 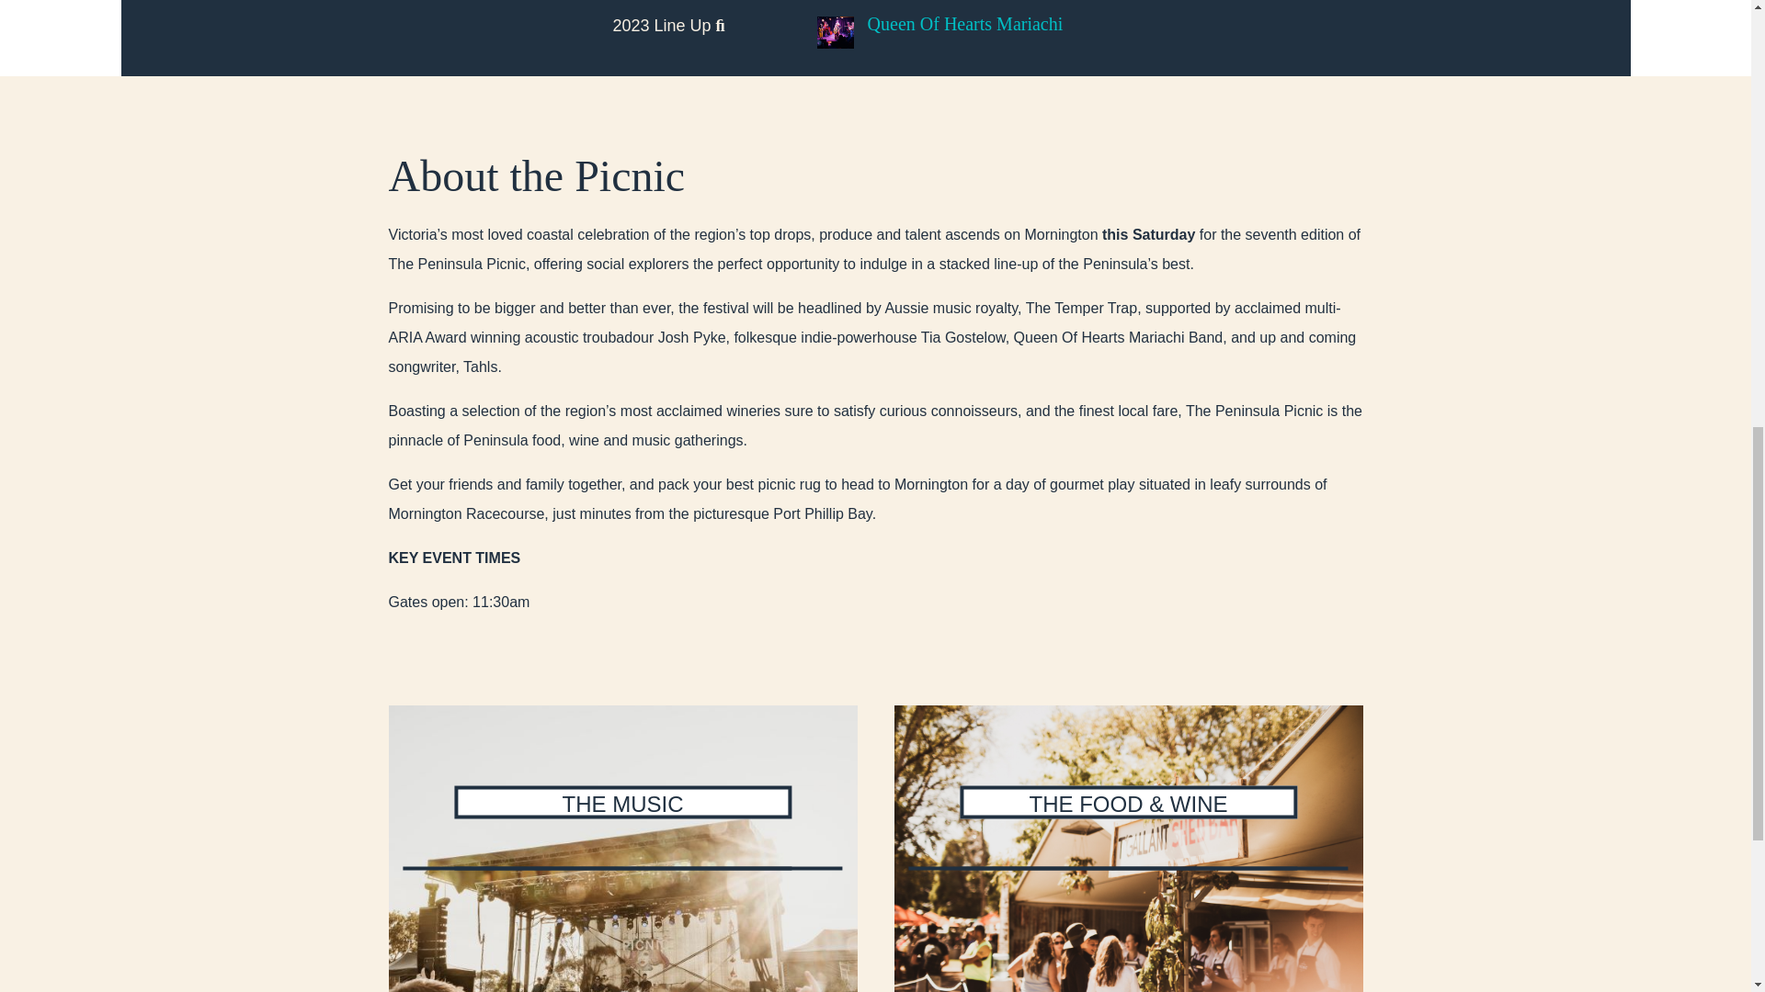 I want to click on THE MUSIC, so click(x=621, y=849).